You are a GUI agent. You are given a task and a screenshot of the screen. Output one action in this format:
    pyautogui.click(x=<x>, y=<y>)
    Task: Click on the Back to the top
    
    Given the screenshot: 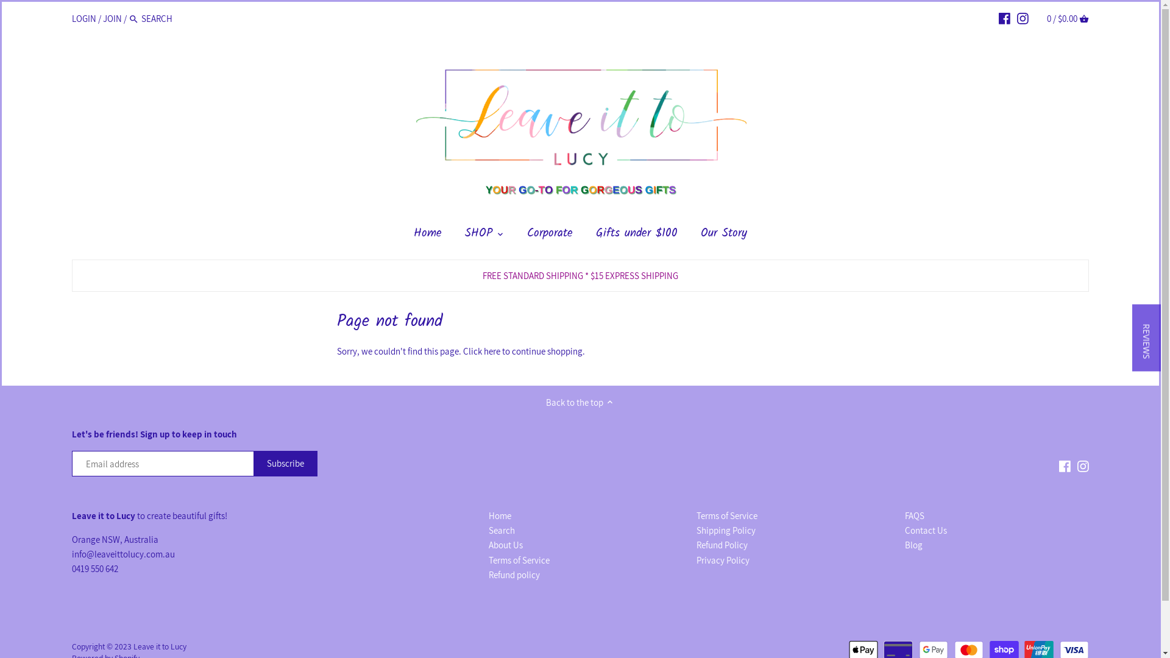 What is the action you would take?
    pyautogui.click(x=580, y=402)
    